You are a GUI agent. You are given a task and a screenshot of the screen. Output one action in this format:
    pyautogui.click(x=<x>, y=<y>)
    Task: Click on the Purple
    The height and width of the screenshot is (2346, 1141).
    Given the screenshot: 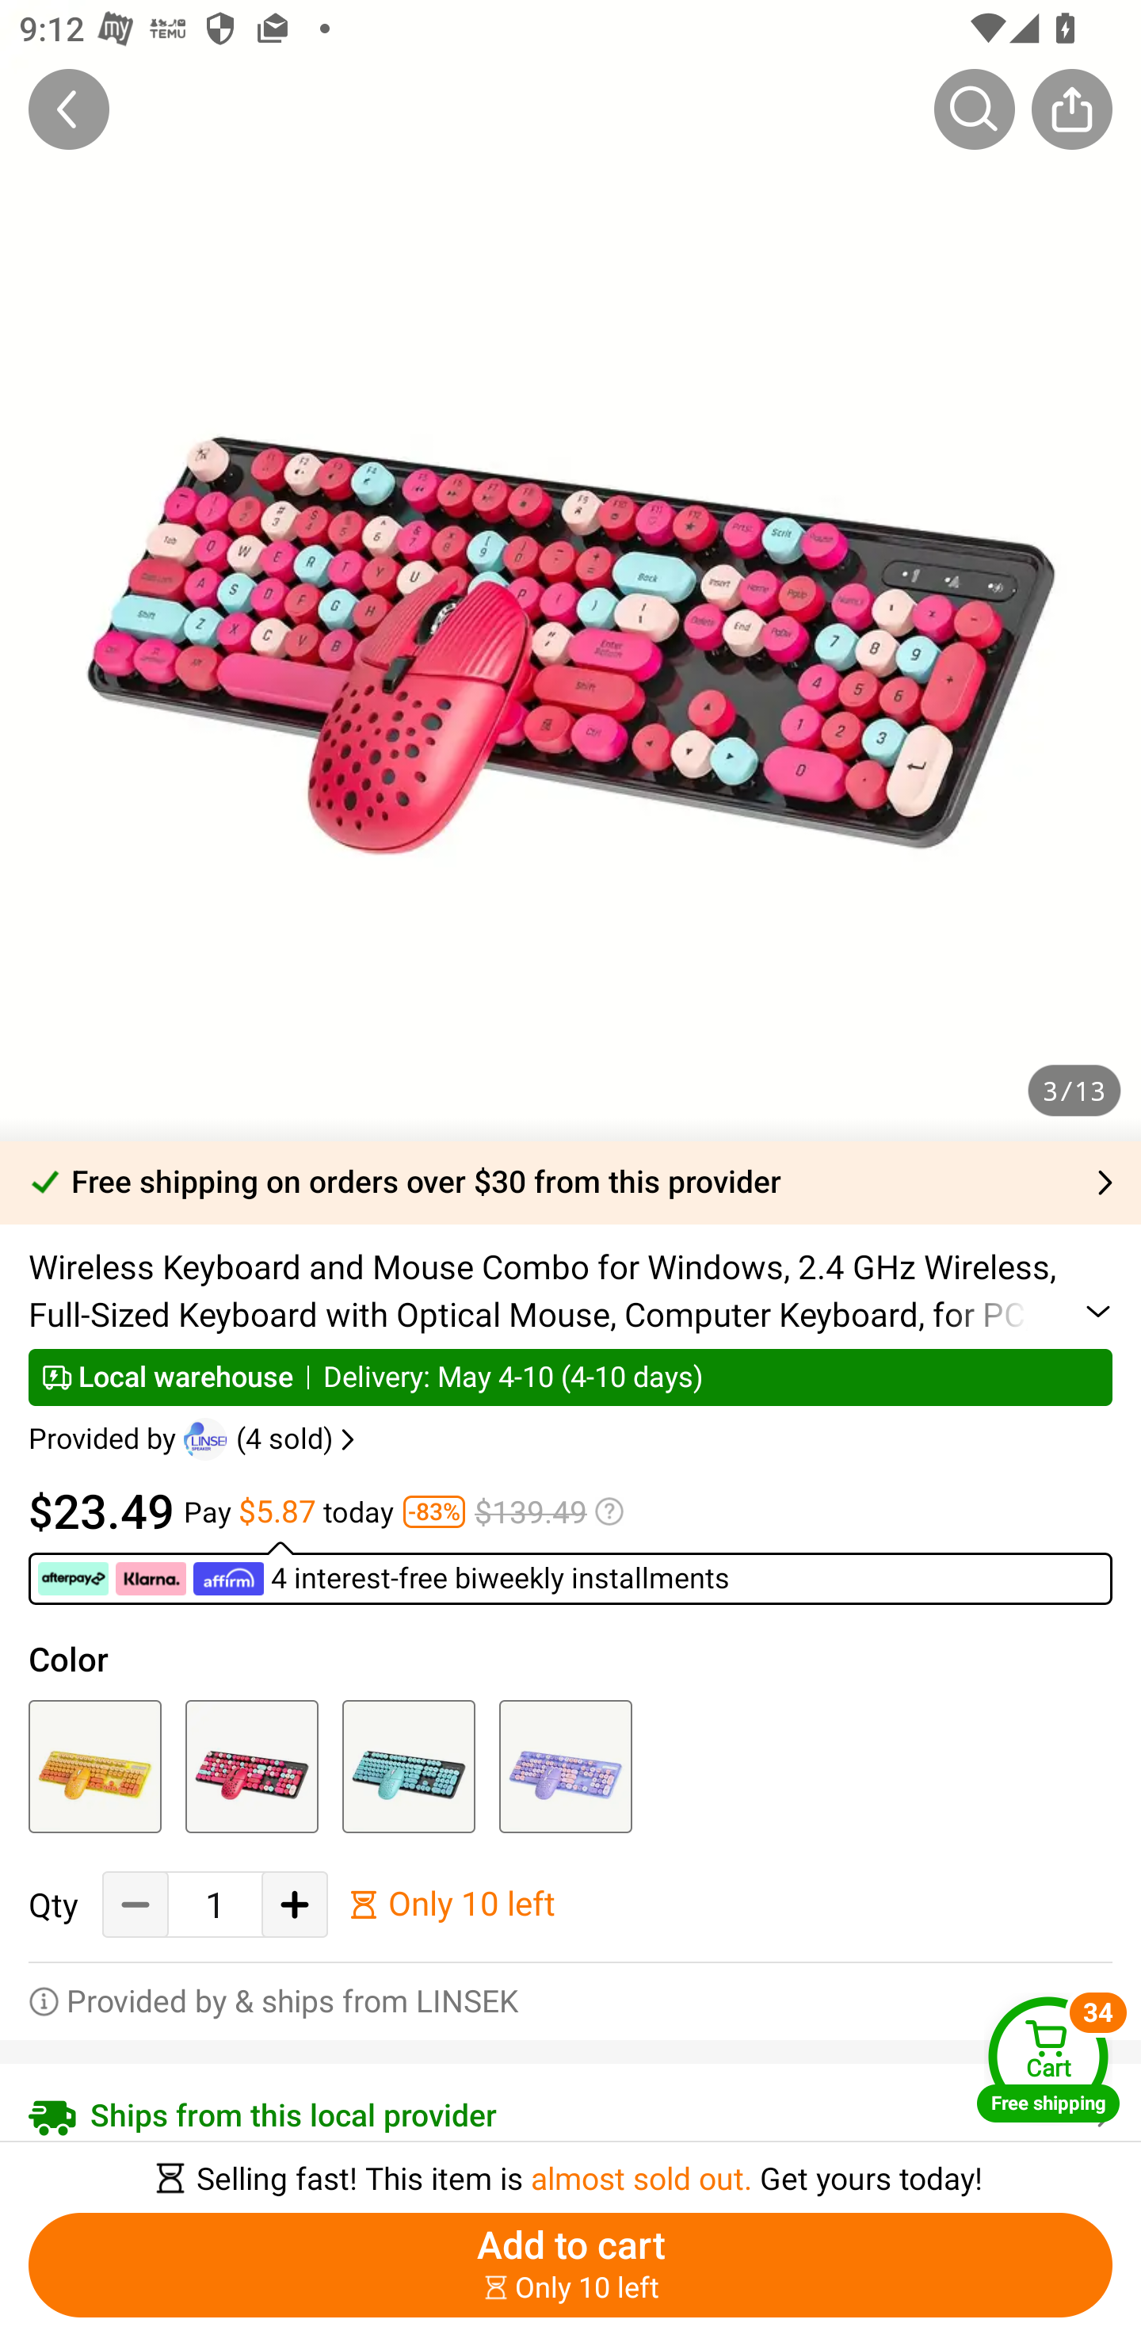 What is the action you would take?
    pyautogui.click(x=566, y=1766)
    